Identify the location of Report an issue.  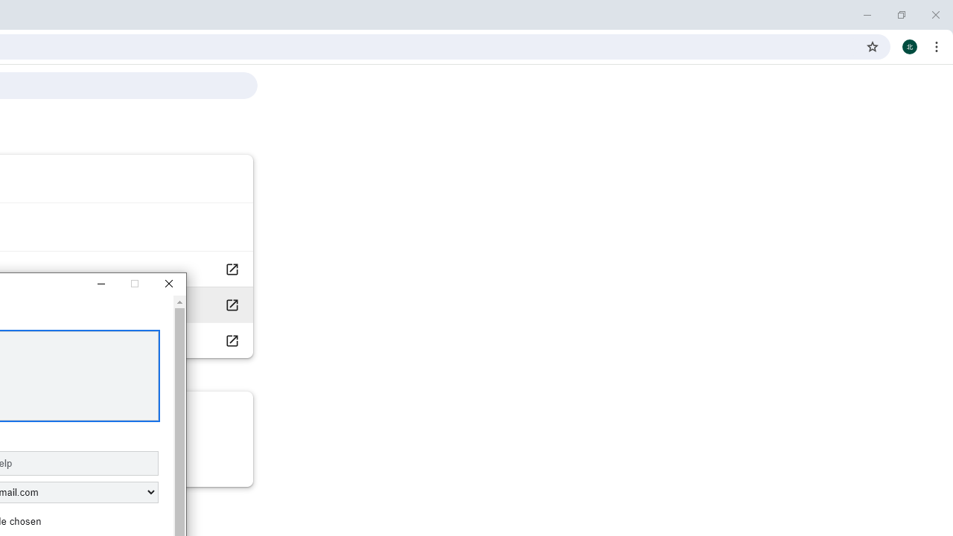
(231, 305).